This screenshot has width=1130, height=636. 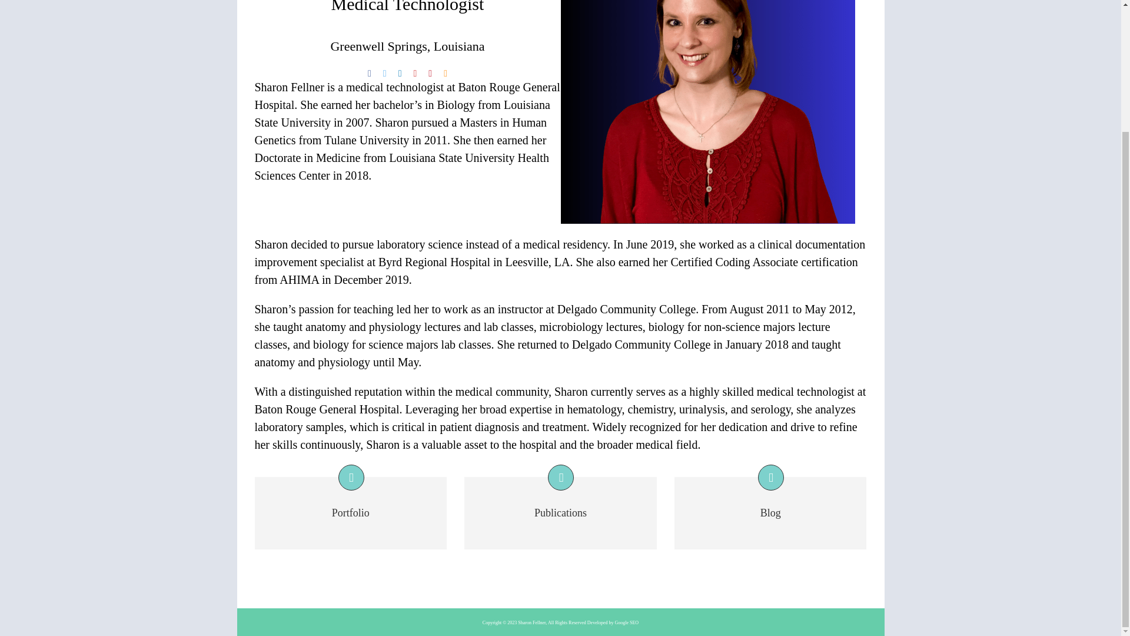 I want to click on Publications, so click(x=560, y=542).